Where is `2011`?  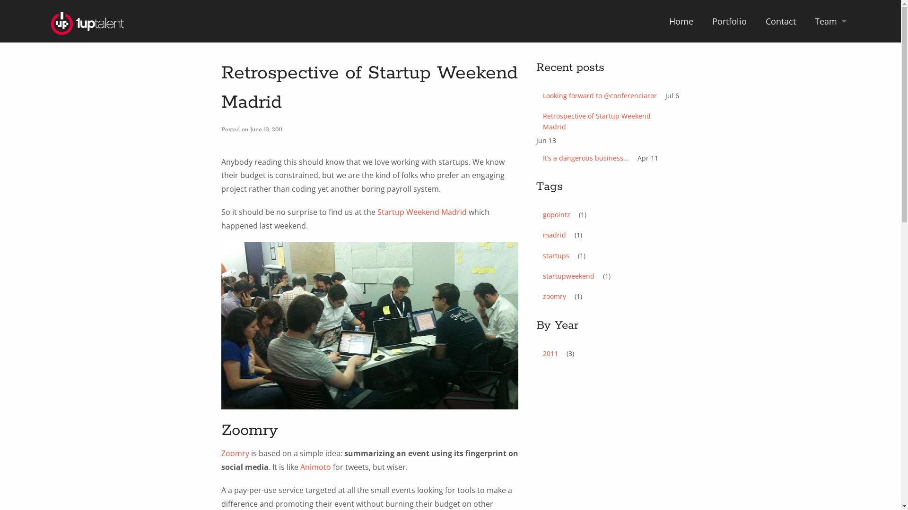 2011 is located at coordinates (550, 354).